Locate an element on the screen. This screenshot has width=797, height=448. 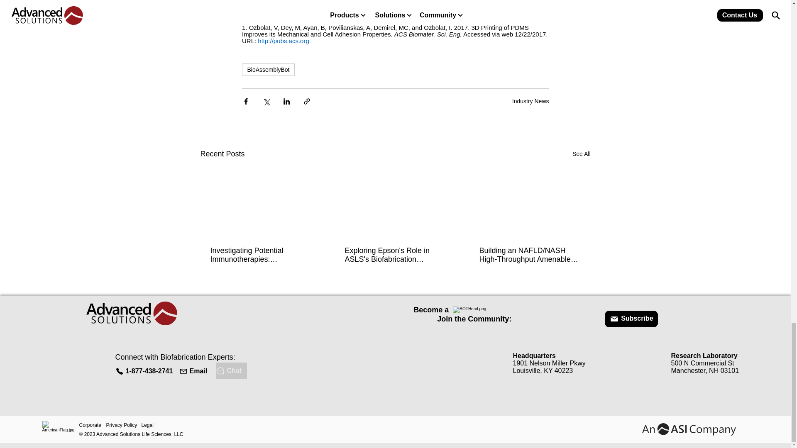
Home is located at coordinates (33, 312).